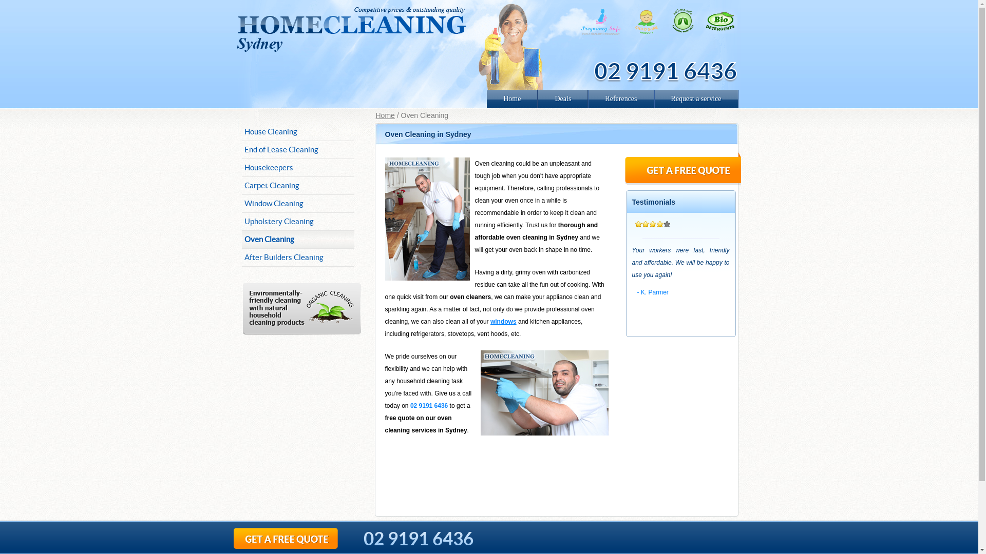 Image resolution: width=986 pixels, height=554 pixels. What do you see at coordinates (298, 168) in the screenshot?
I see `Housekeepers` at bounding box center [298, 168].